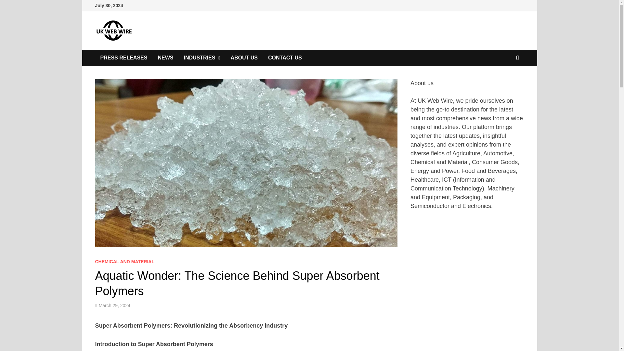 Image resolution: width=624 pixels, height=351 pixels. Describe the element at coordinates (244, 58) in the screenshot. I see `ABOUT US` at that location.